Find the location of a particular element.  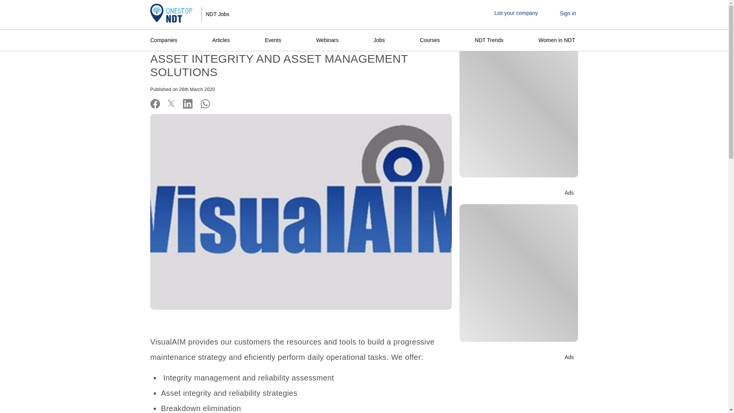

Jobs is located at coordinates (379, 41).